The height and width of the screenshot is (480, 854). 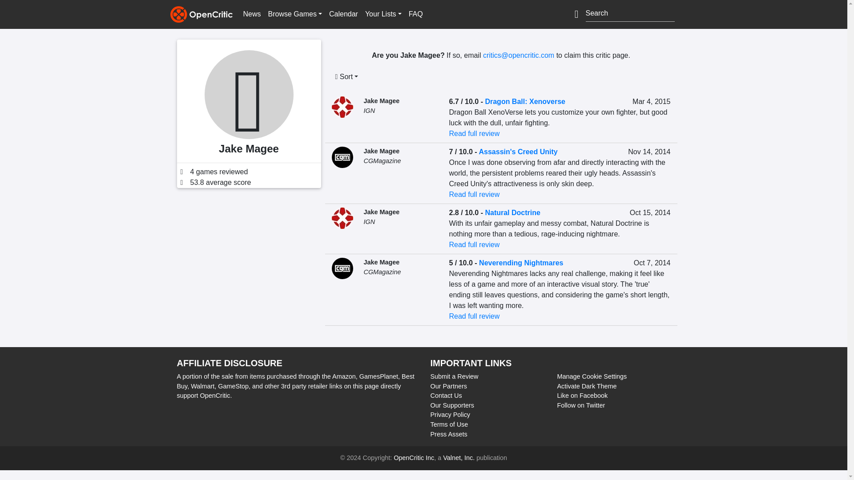 I want to click on Dragon Ball: Xenoverse, so click(x=525, y=101).